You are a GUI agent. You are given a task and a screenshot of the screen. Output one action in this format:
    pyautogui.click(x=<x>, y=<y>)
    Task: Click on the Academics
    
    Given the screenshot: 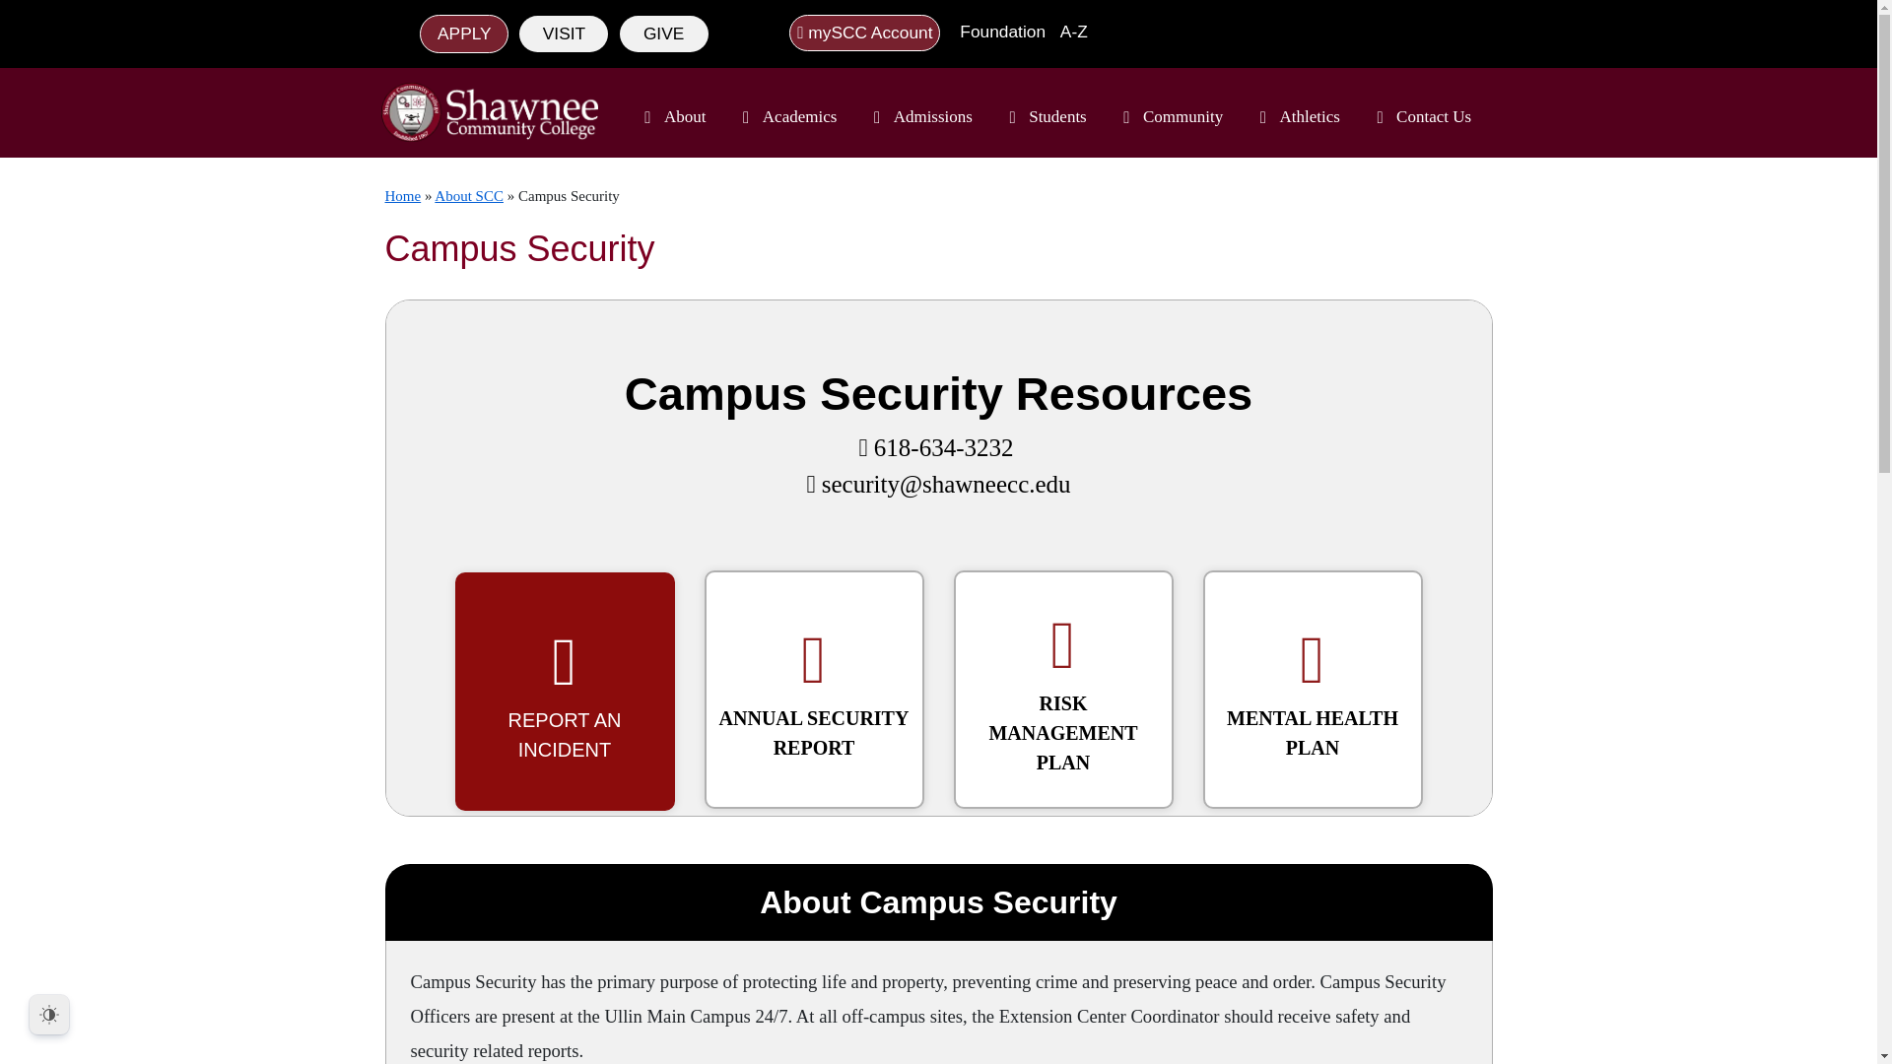 What is the action you would take?
    pyautogui.click(x=786, y=117)
    